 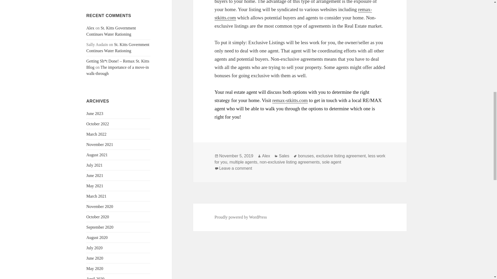 What do you see at coordinates (97, 196) in the screenshot?
I see `March 2021` at bounding box center [97, 196].